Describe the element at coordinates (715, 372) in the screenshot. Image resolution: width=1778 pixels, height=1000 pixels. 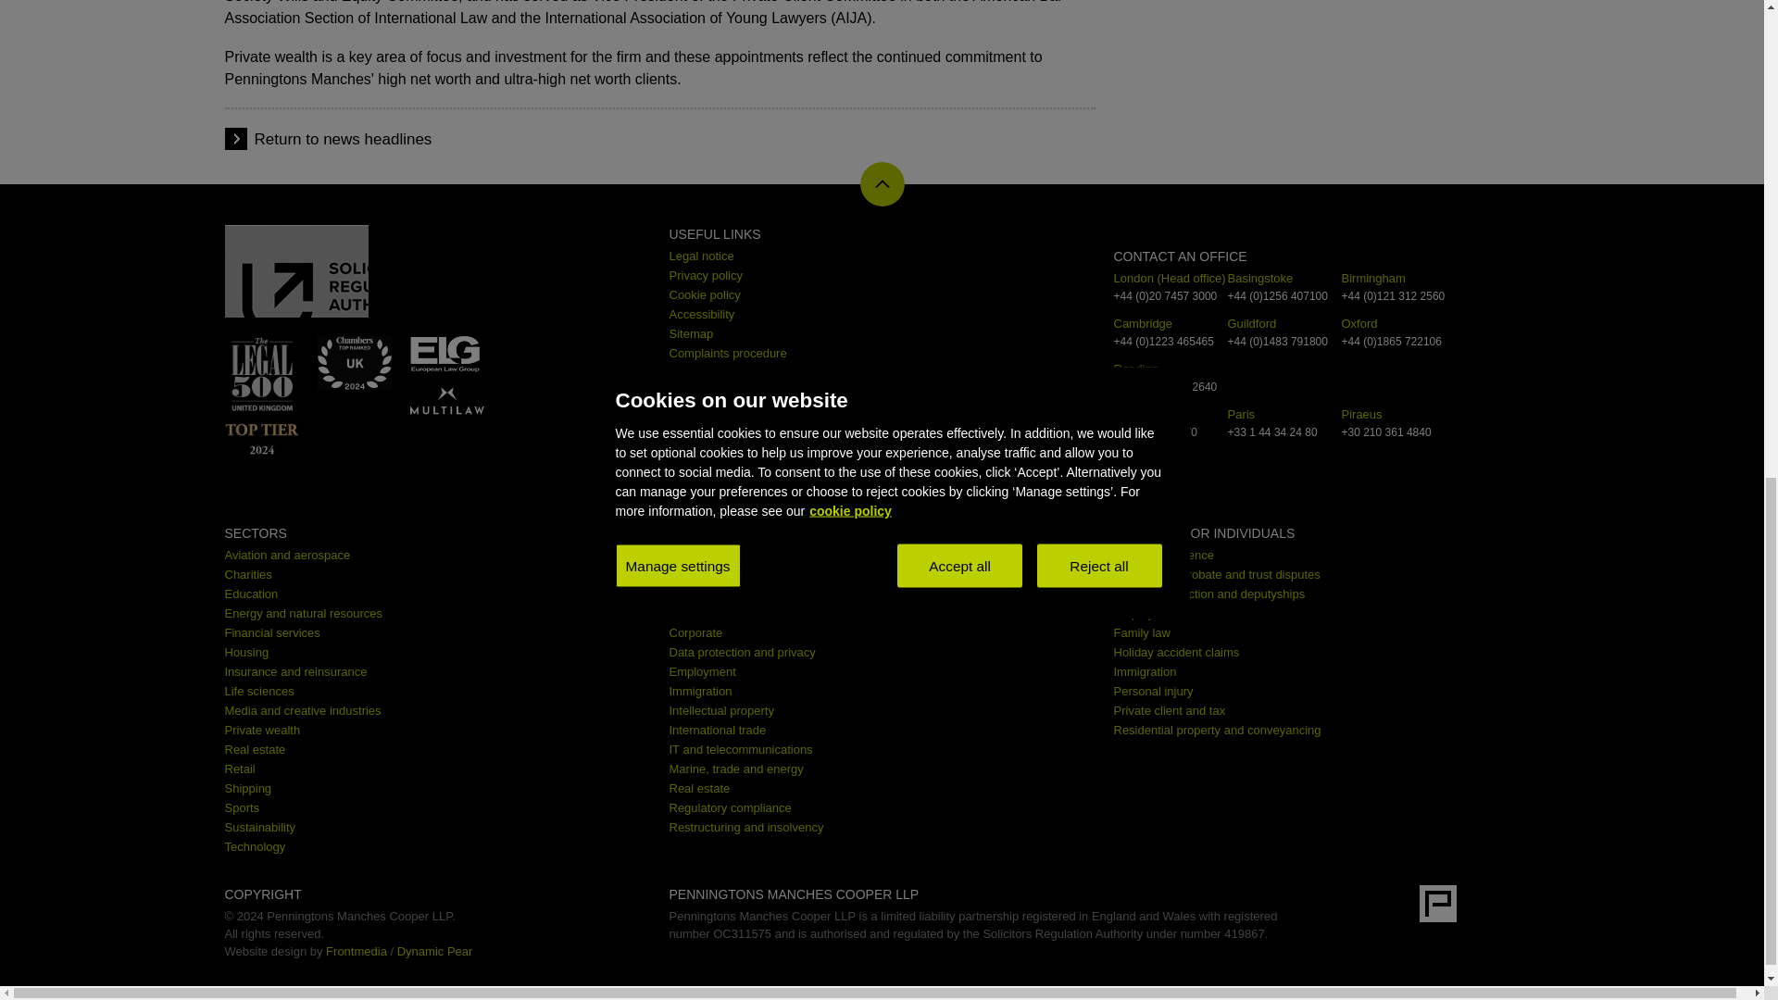
I see `Quality statement` at that location.